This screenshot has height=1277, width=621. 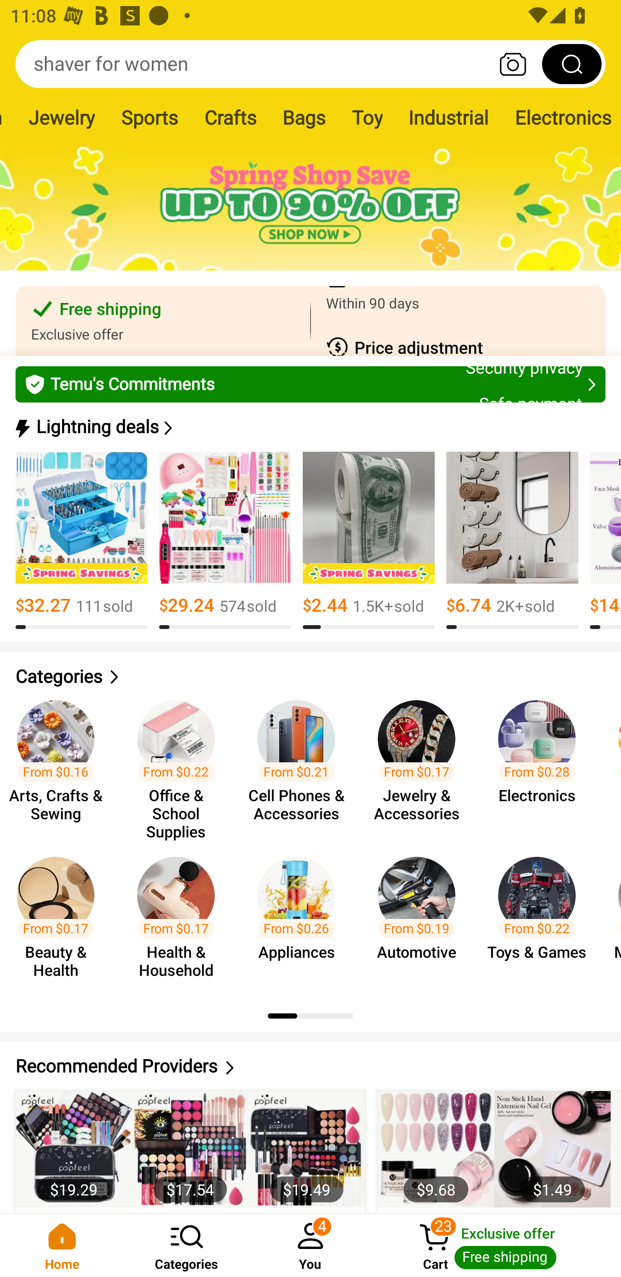 What do you see at coordinates (82, 541) in the screenshot?
I see `$32.27 111￼sold 8.0` at bounding box center [82, 541].